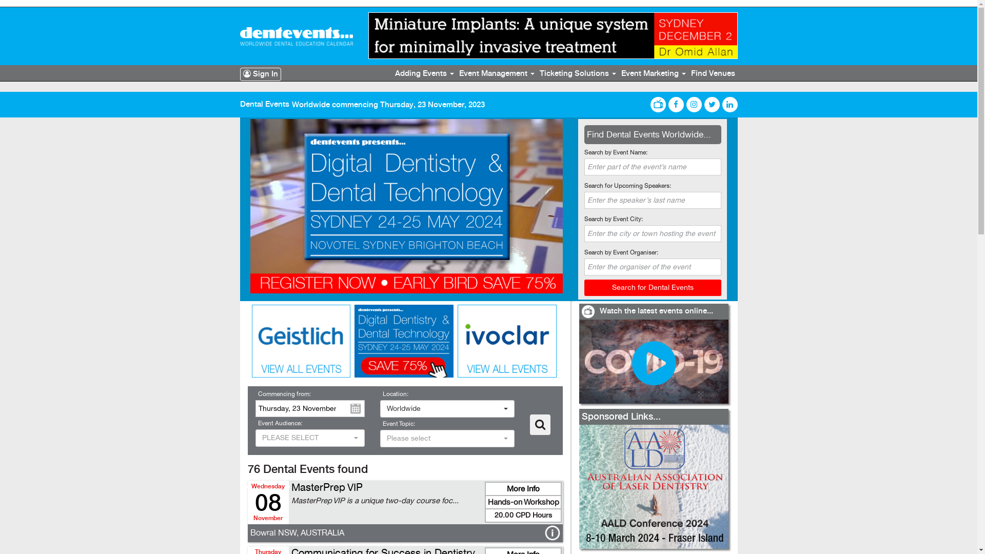 The height and width of the screenshot is (554, 985). I want to click on DDDT 2024 - Slider, so click(407, 206).